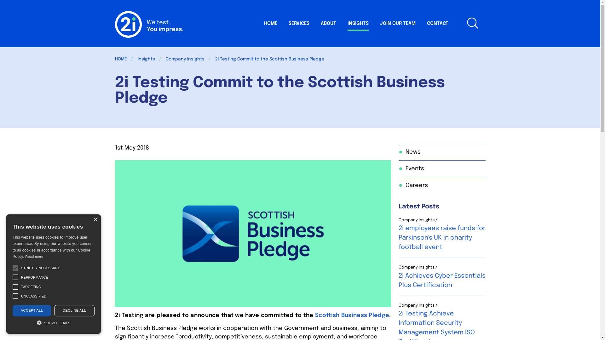 The image size is (605, 340). Describe the element at coordinates (299, 23) in the screenshot. I see `SERVICES` at that location.